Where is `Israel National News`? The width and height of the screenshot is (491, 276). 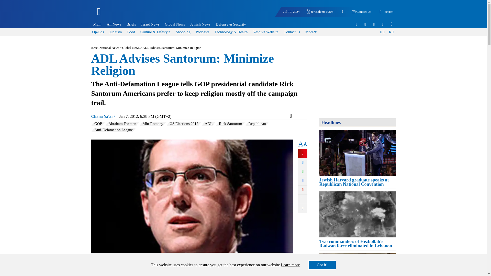
Israel National News is located at coordinates (105, 48).